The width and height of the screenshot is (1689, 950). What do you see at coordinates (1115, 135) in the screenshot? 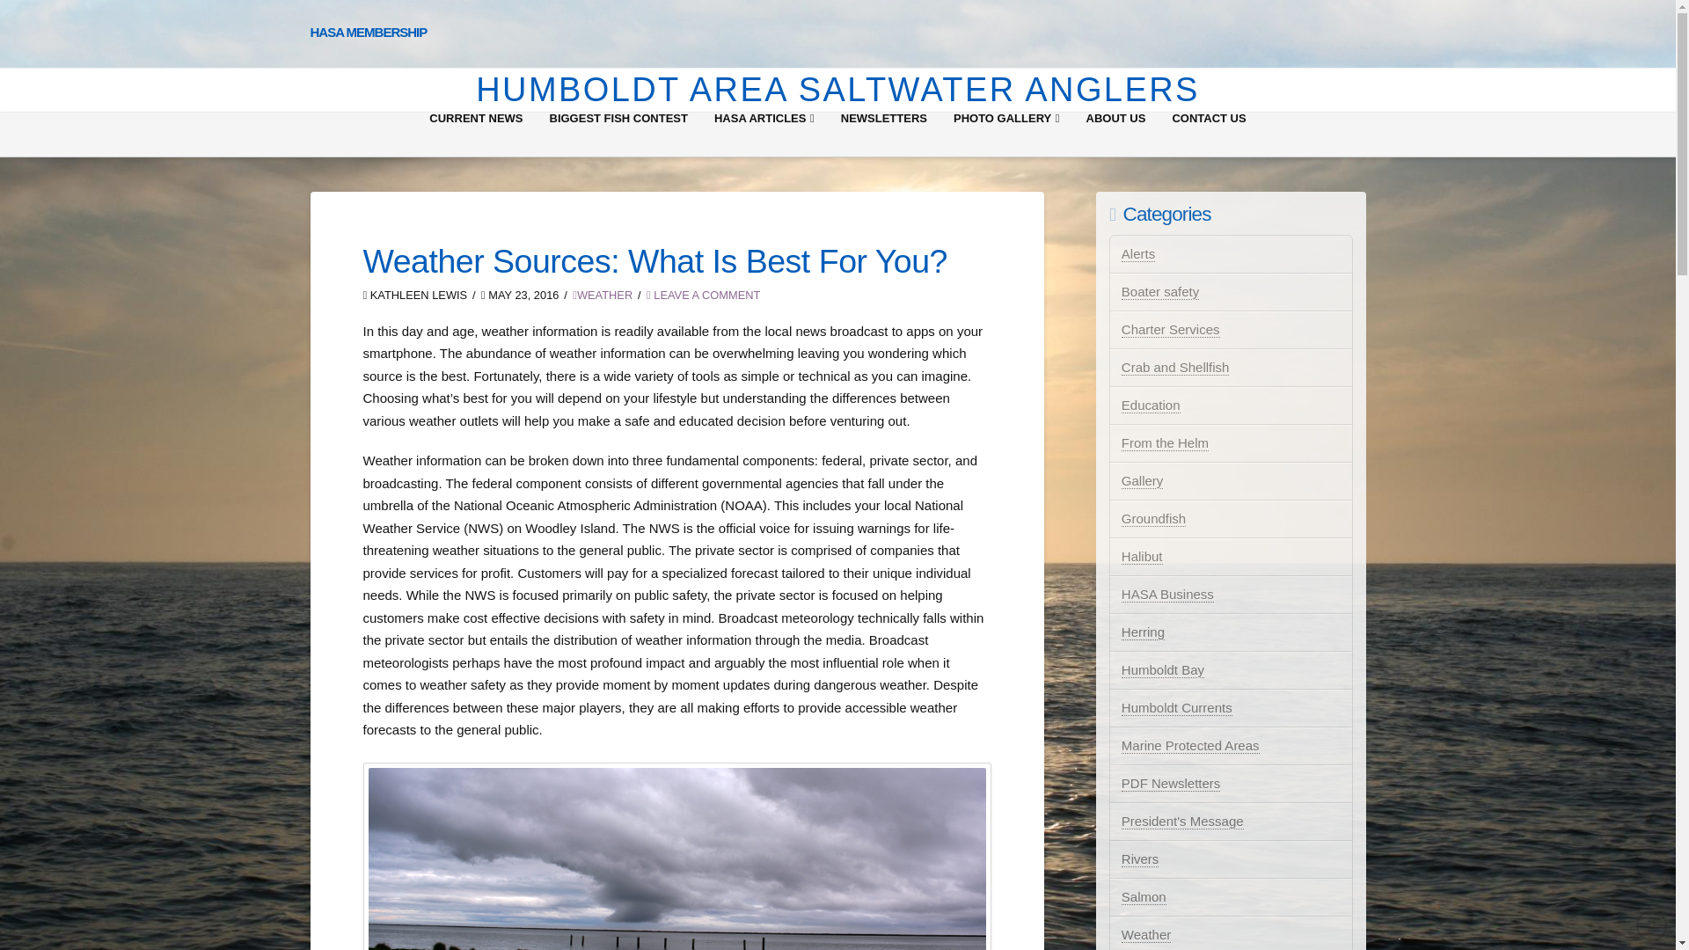
I see `ABOUT US` at bounding box center [1115, 135].